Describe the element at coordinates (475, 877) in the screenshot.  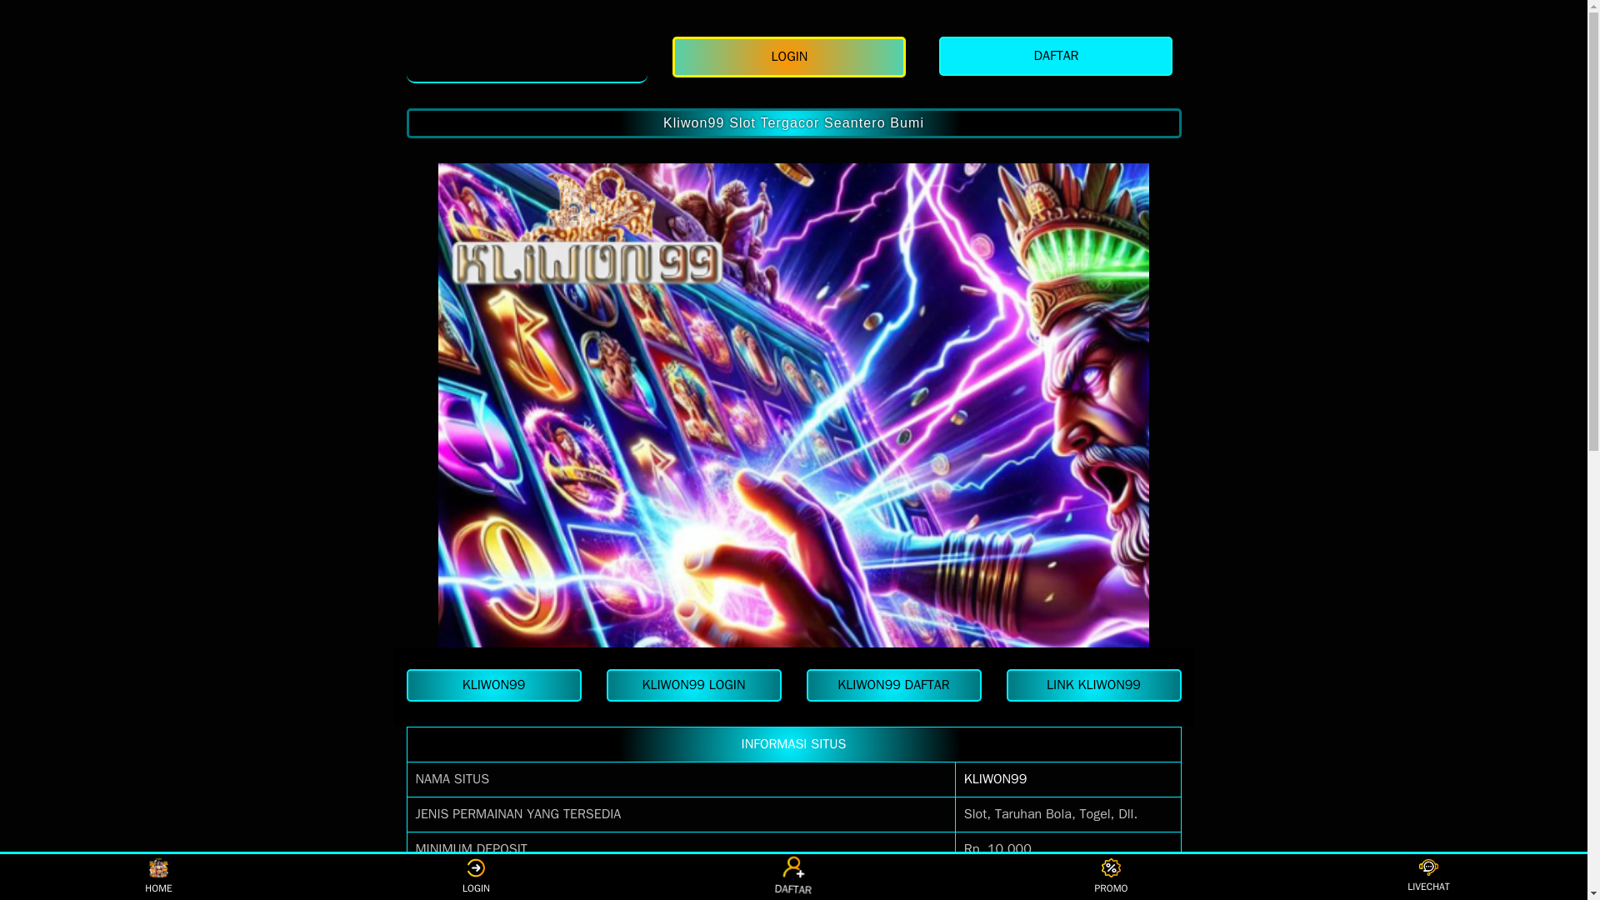
I see `LOGIN` at that location.